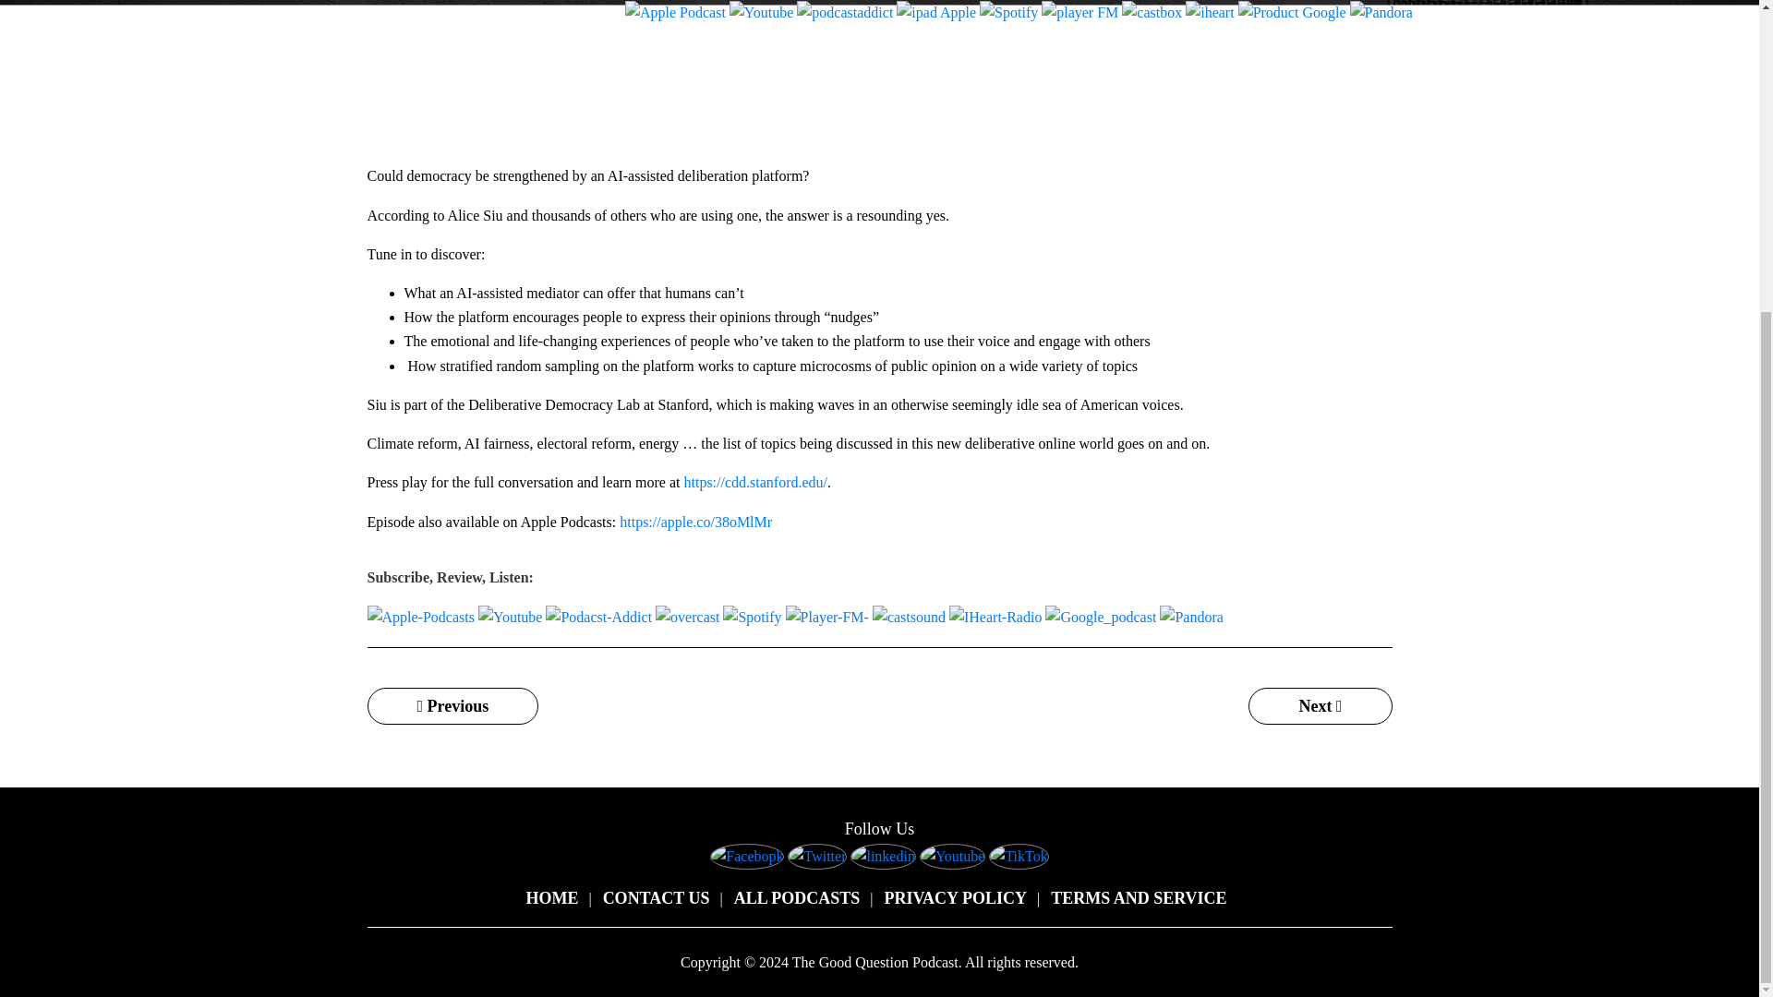 The height and width of the screenshot is (997, 1773). What do you see at coordinates (761, 13) in the screenshot?
I see `Youtube` at bounding box center [761, 13].